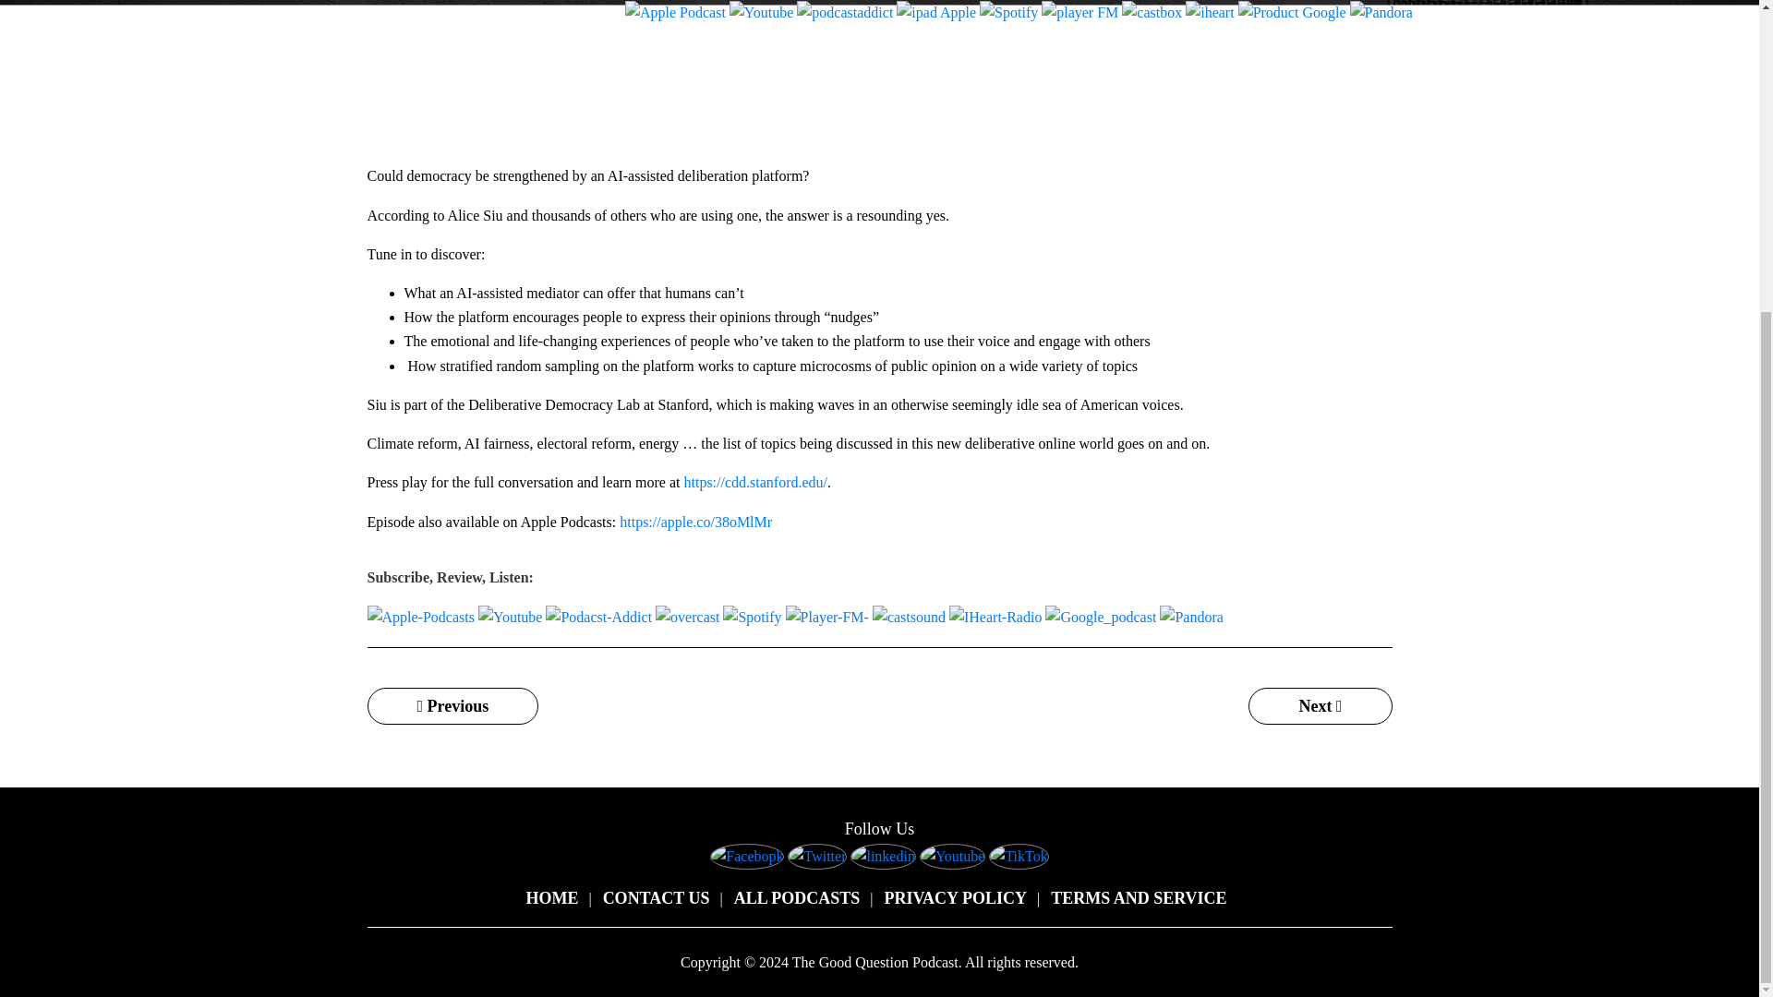 The height and width of the screenshot is (997, 1773). What do you see at coordinates (761, 13) in the screenshot?
I see `Youtube` at bounding box center [761, 13].